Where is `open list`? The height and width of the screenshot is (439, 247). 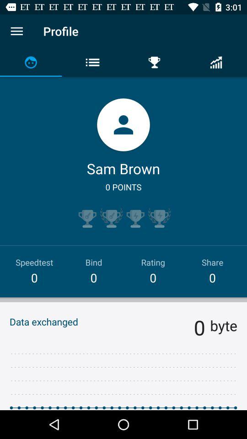
open list is located at coordinates (16, 31).